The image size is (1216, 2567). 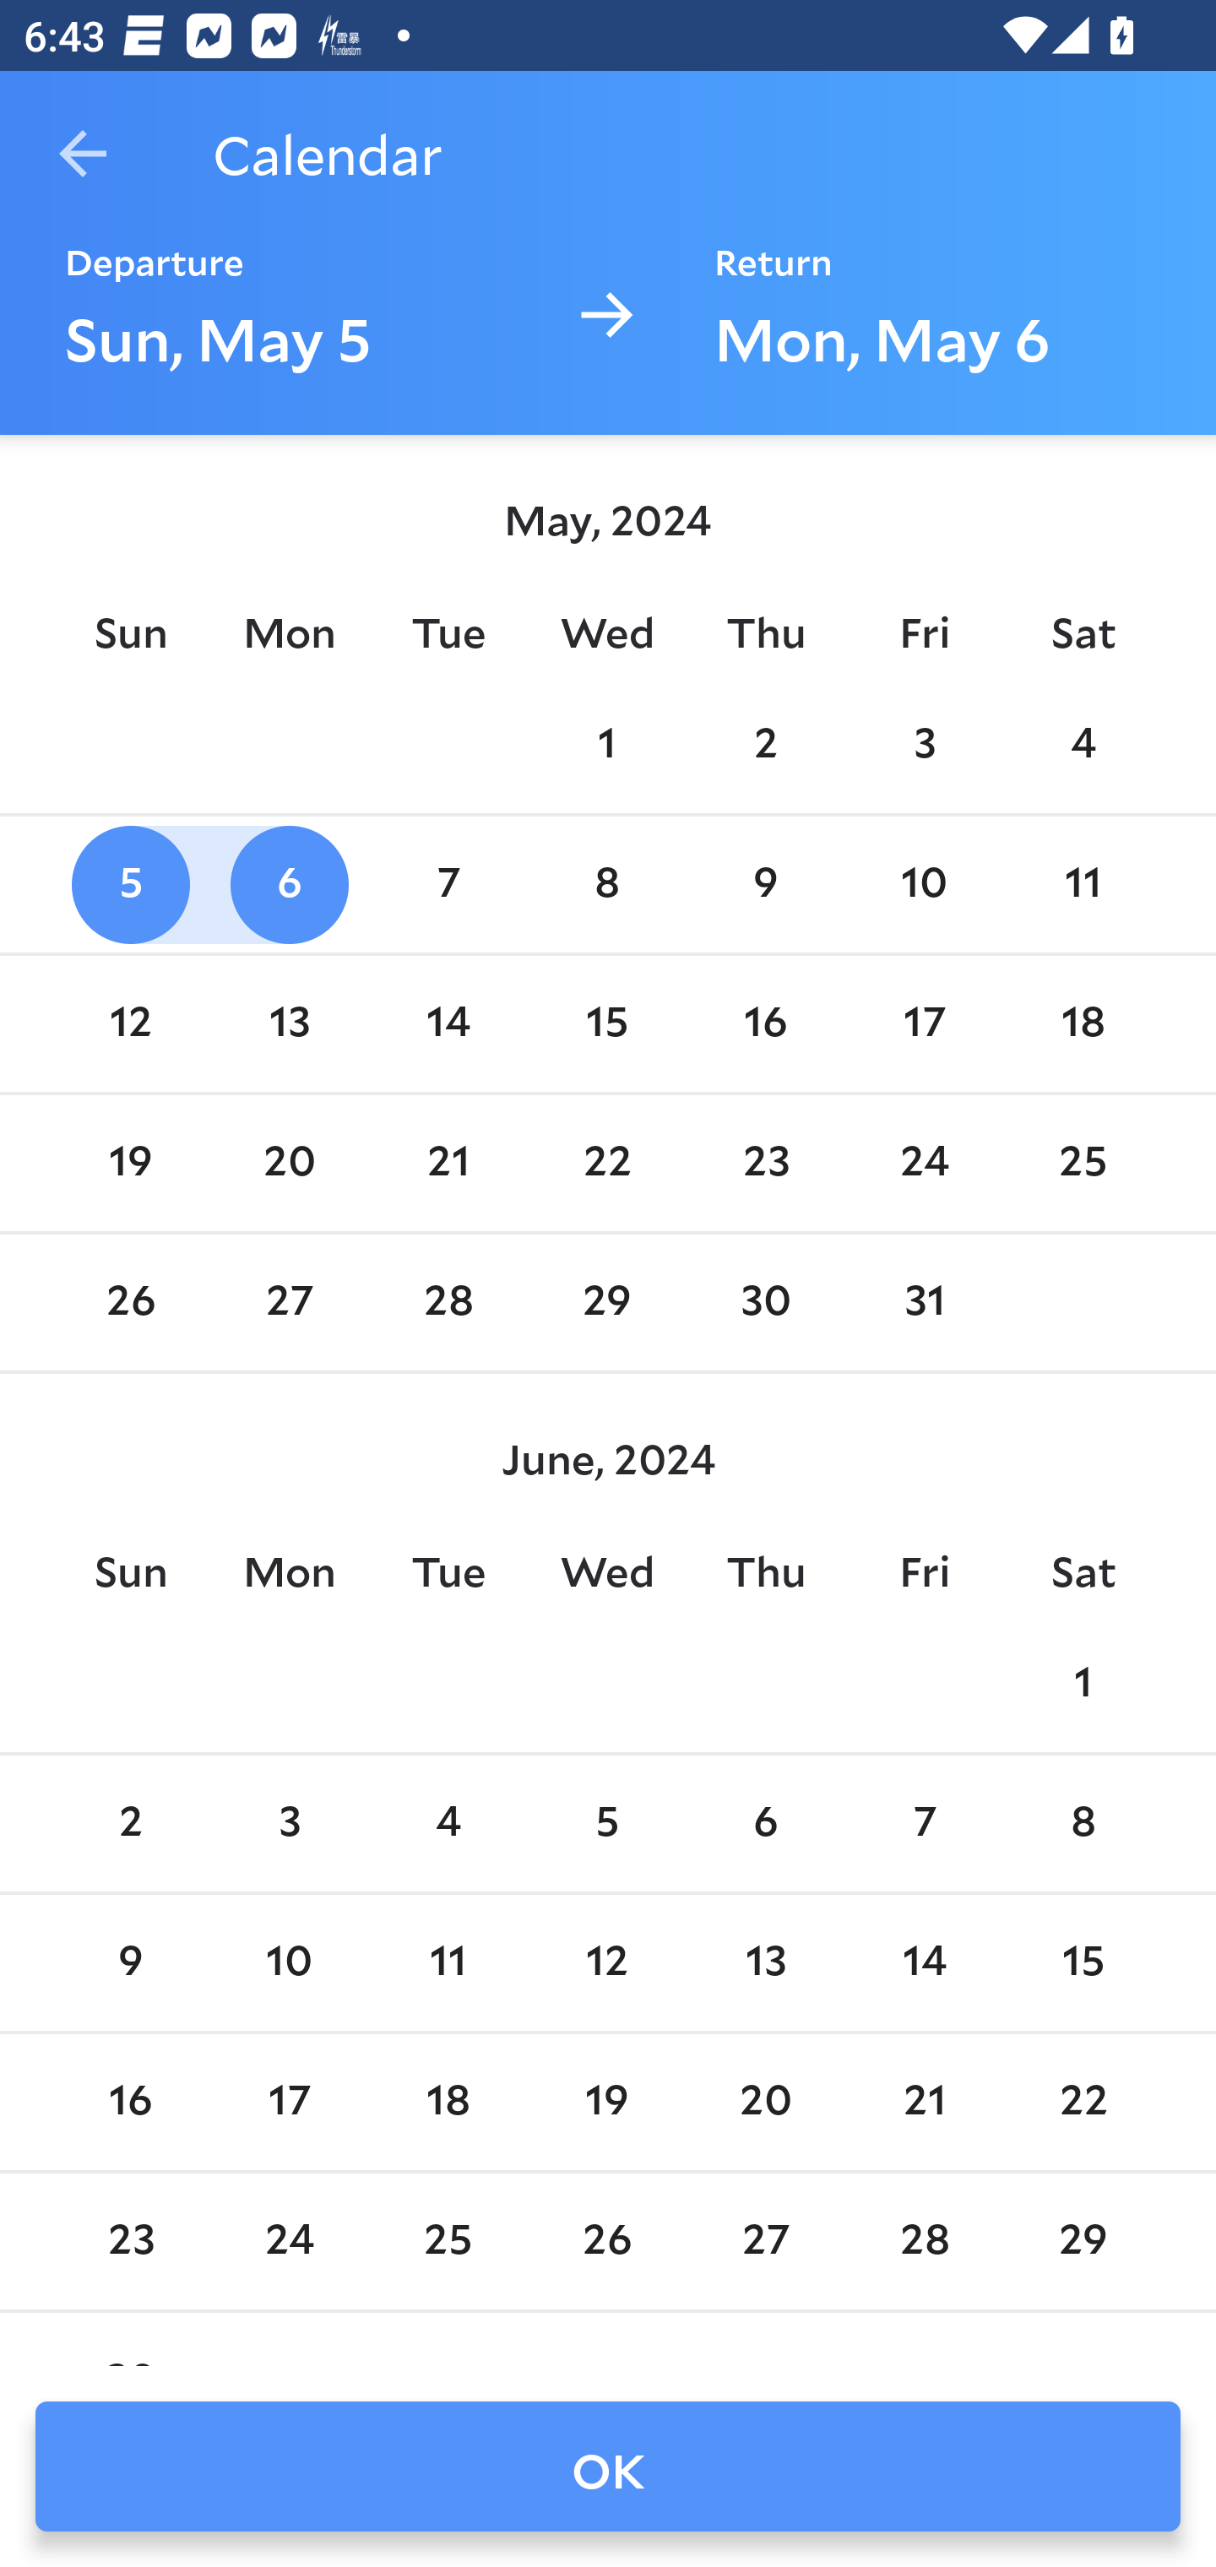 I want to click on 31, so click(x=924, y=1304).